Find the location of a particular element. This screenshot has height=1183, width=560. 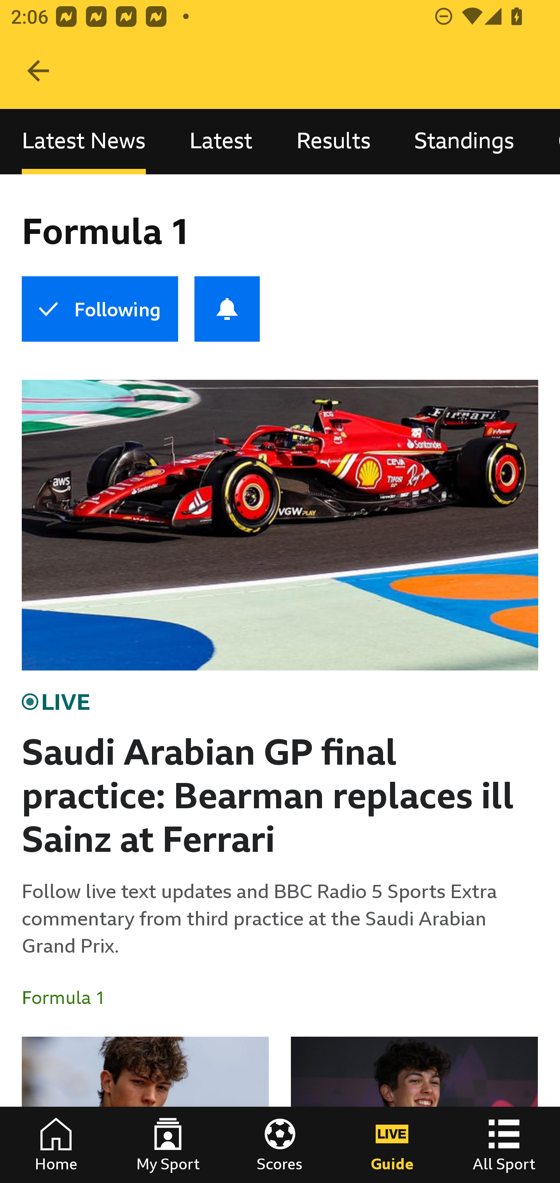

Latest News, selected Latest News is located at coordinates (84, 141).